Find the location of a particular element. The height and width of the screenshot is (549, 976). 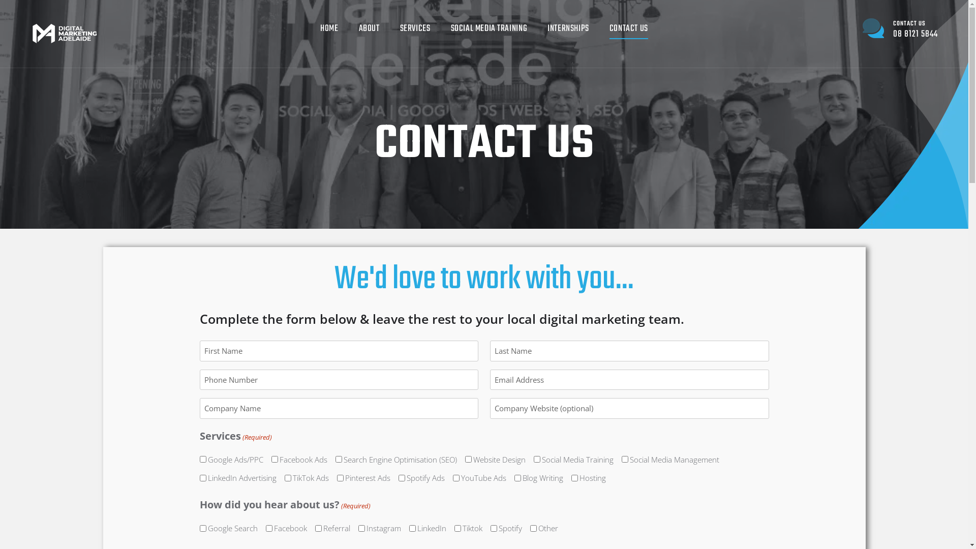

INTERNSHIPS is located at coordinates (568, 29).